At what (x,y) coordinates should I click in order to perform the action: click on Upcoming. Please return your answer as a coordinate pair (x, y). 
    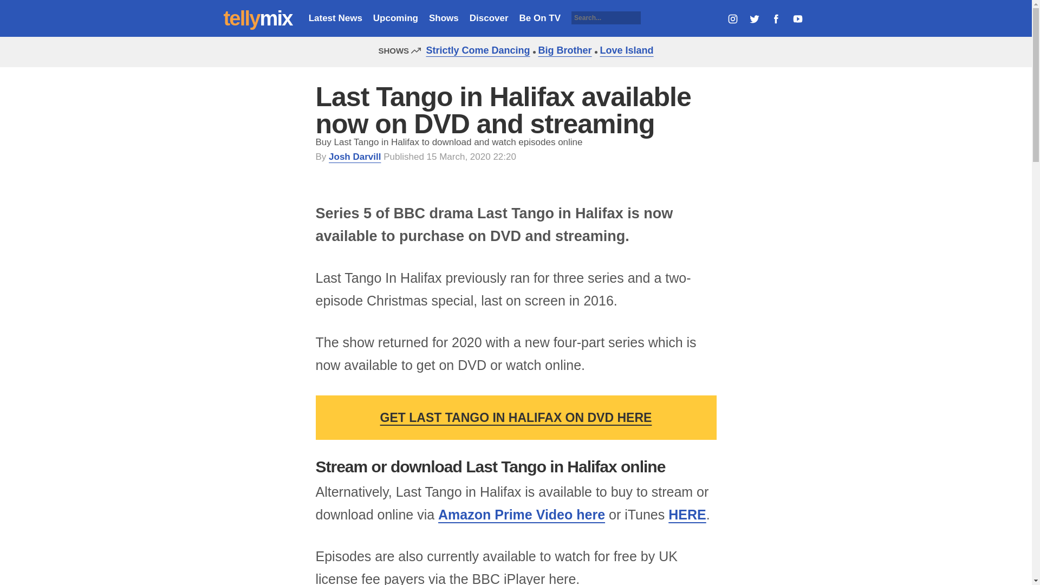
    Looking at the image, I should click on (395, 18).